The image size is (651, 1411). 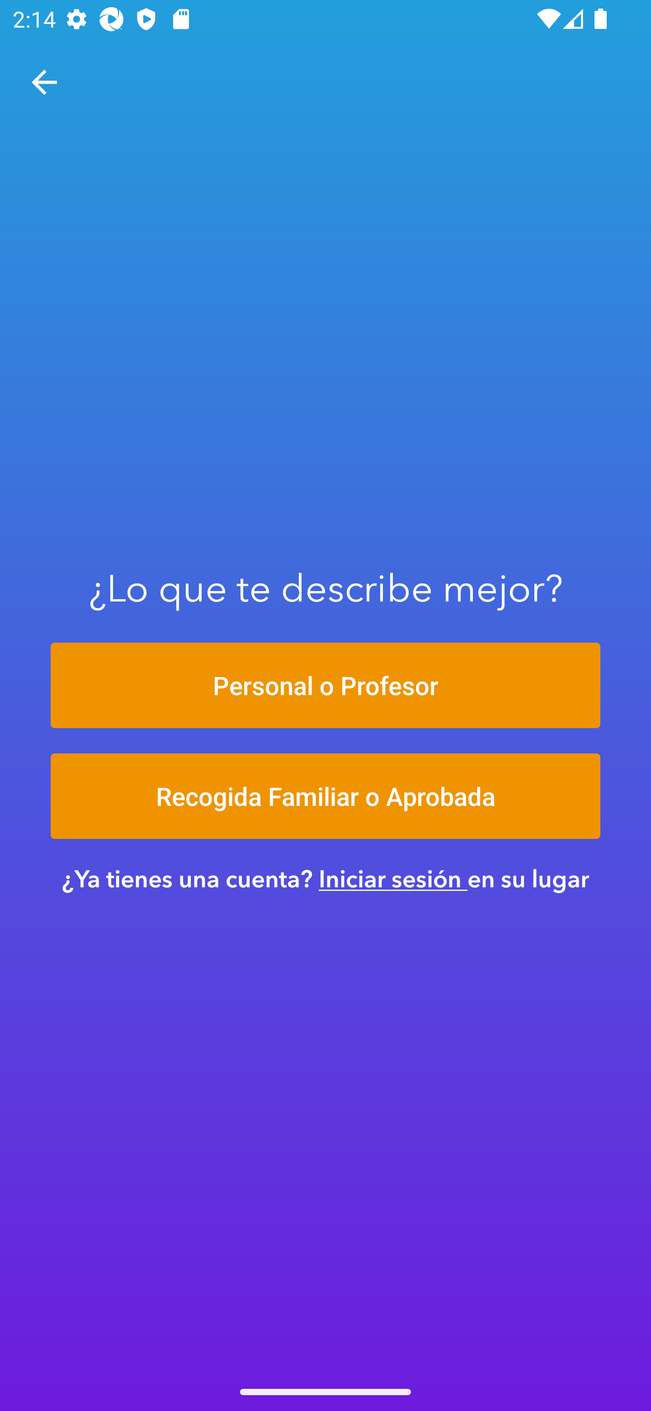 What do you see at coordinates (325, 685) in the screenshot?
I see `Personal o Profesor` at bounding box center [325, 685].